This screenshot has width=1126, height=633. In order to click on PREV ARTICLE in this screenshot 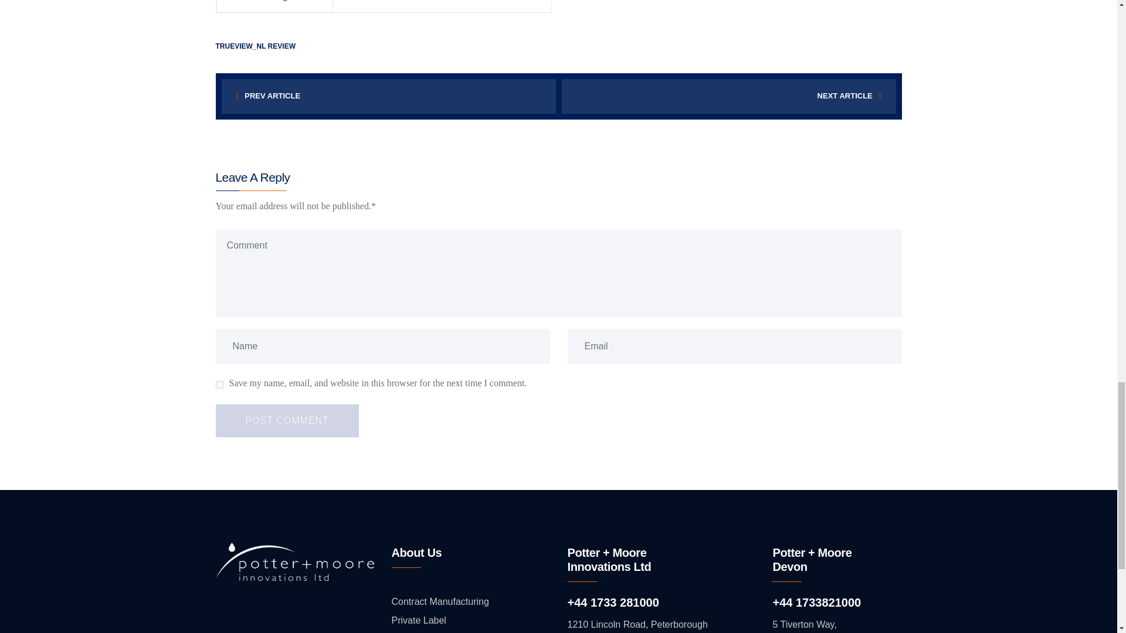, I will do `click(389, 96)`.